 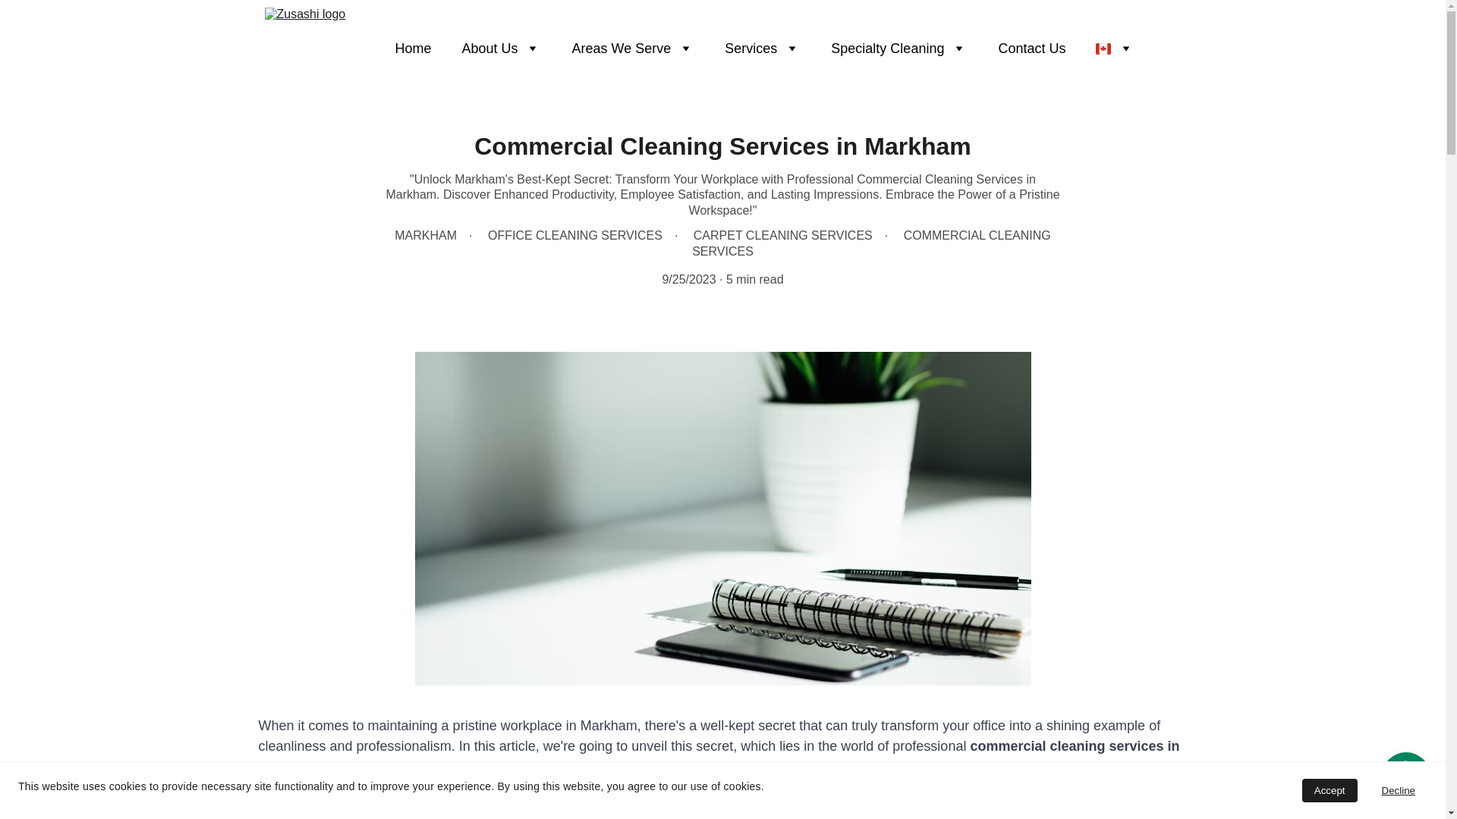 What do you see at coordinates (413, 47) in the screenshot?
I see `Home` at bounding box center [413, 47].